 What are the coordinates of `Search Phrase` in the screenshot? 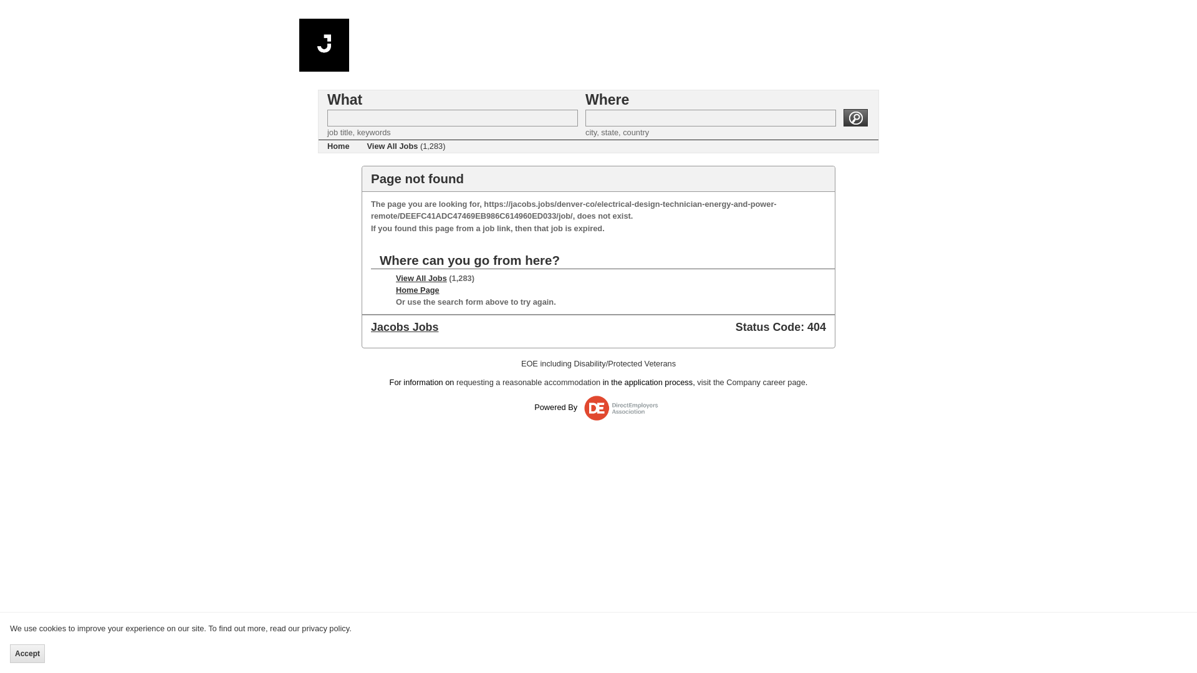 It's located at (453, 118).